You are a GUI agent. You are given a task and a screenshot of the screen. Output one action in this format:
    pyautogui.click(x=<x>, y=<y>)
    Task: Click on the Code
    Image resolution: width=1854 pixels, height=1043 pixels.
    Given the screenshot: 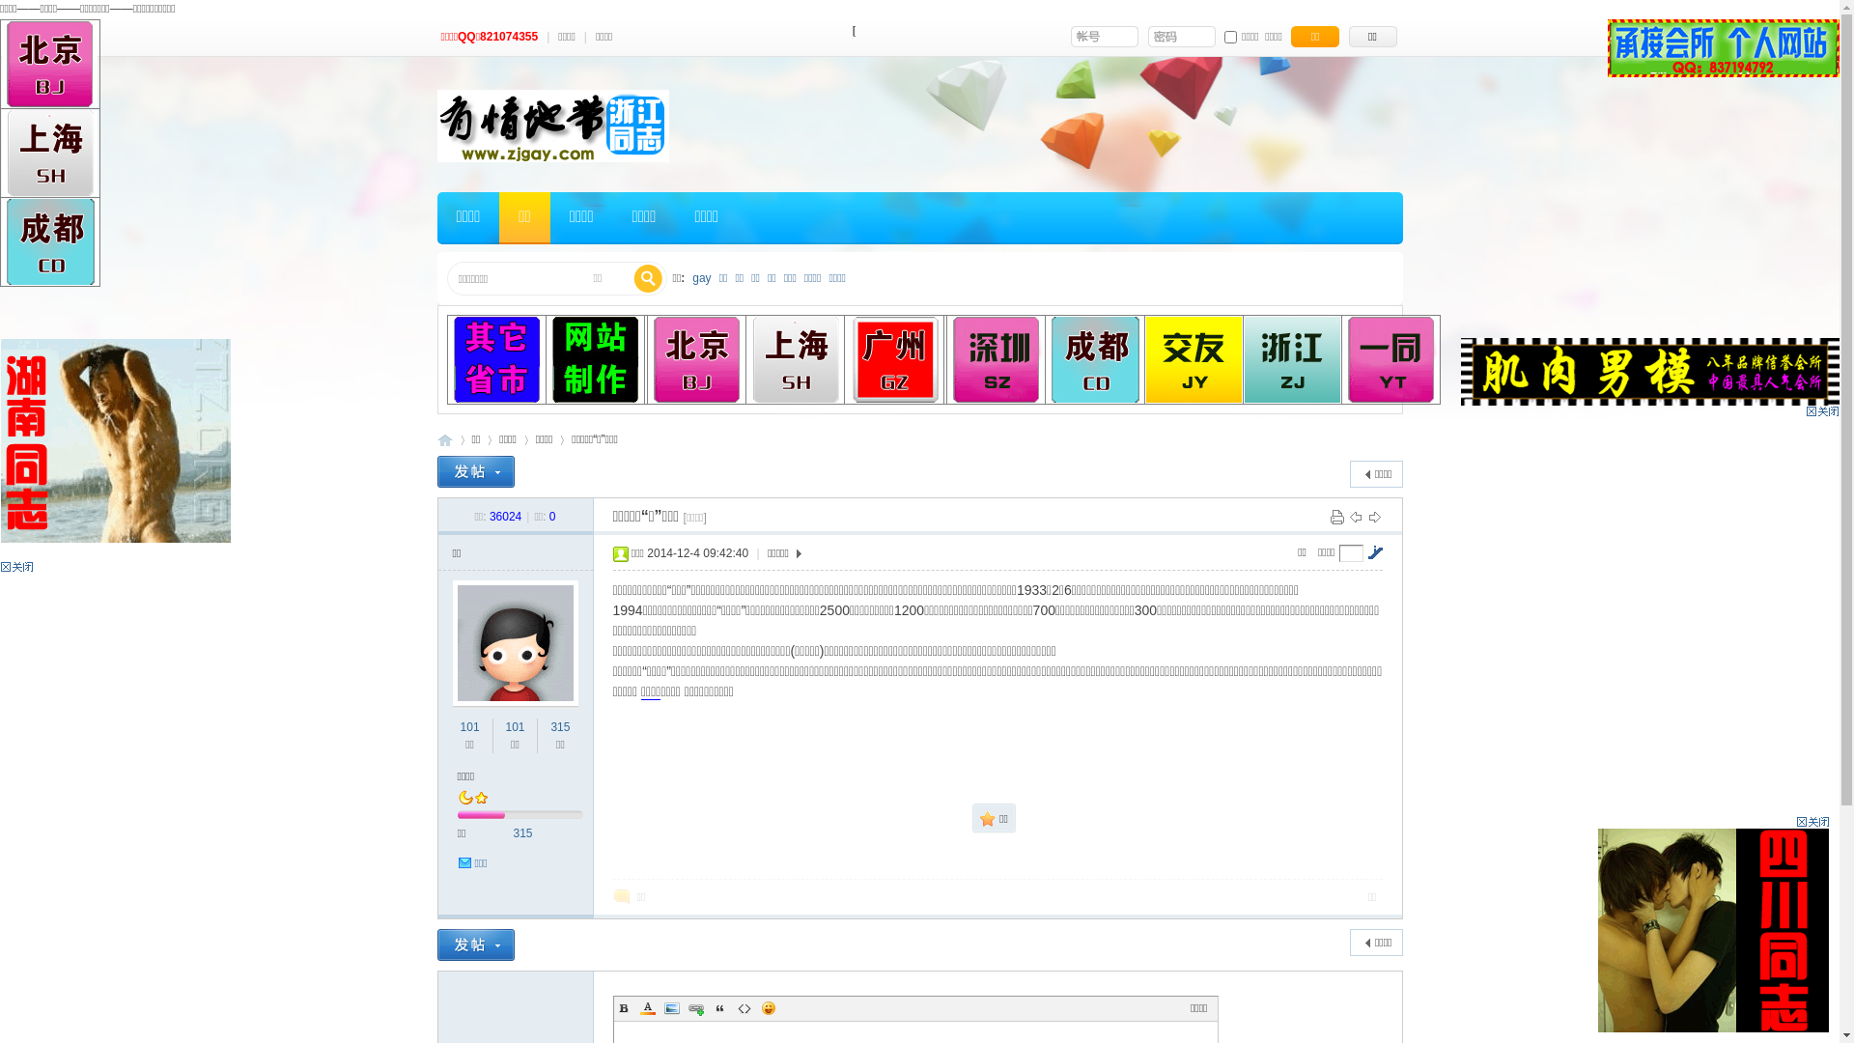 What is the action you would take?
    pyautogui.click(x=744, y=1008)
    